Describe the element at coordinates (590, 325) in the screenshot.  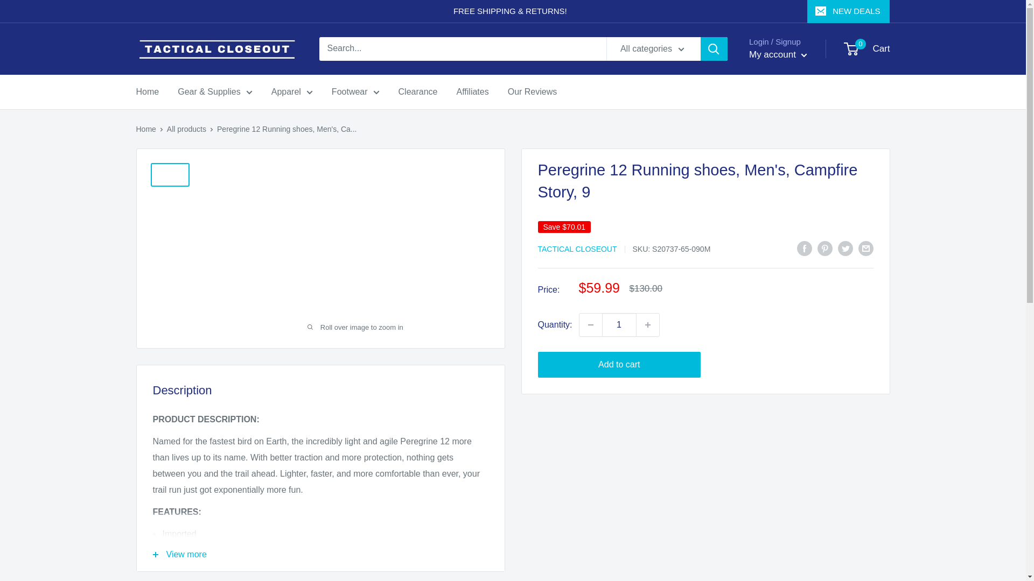
I see `Decrease quantity by 1` at that location.